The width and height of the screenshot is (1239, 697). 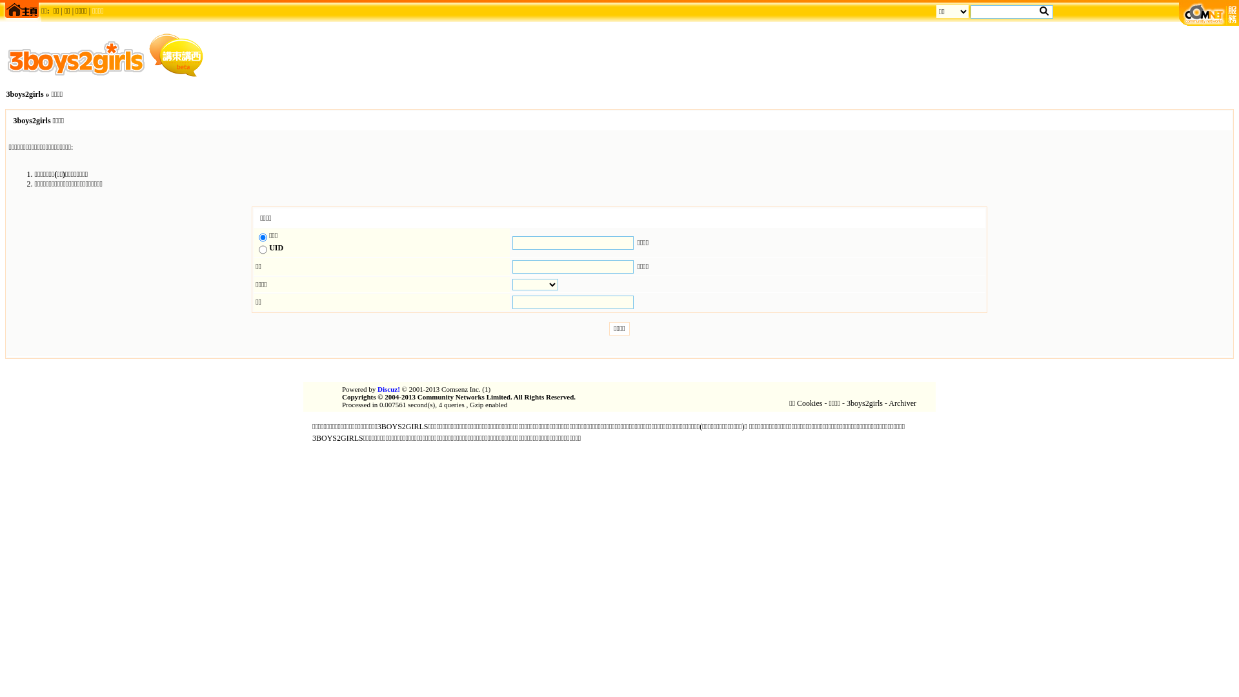 What do you see at coordinates (263, 237) in the screenshot?
I see `username` at bounding box center [263, 237].